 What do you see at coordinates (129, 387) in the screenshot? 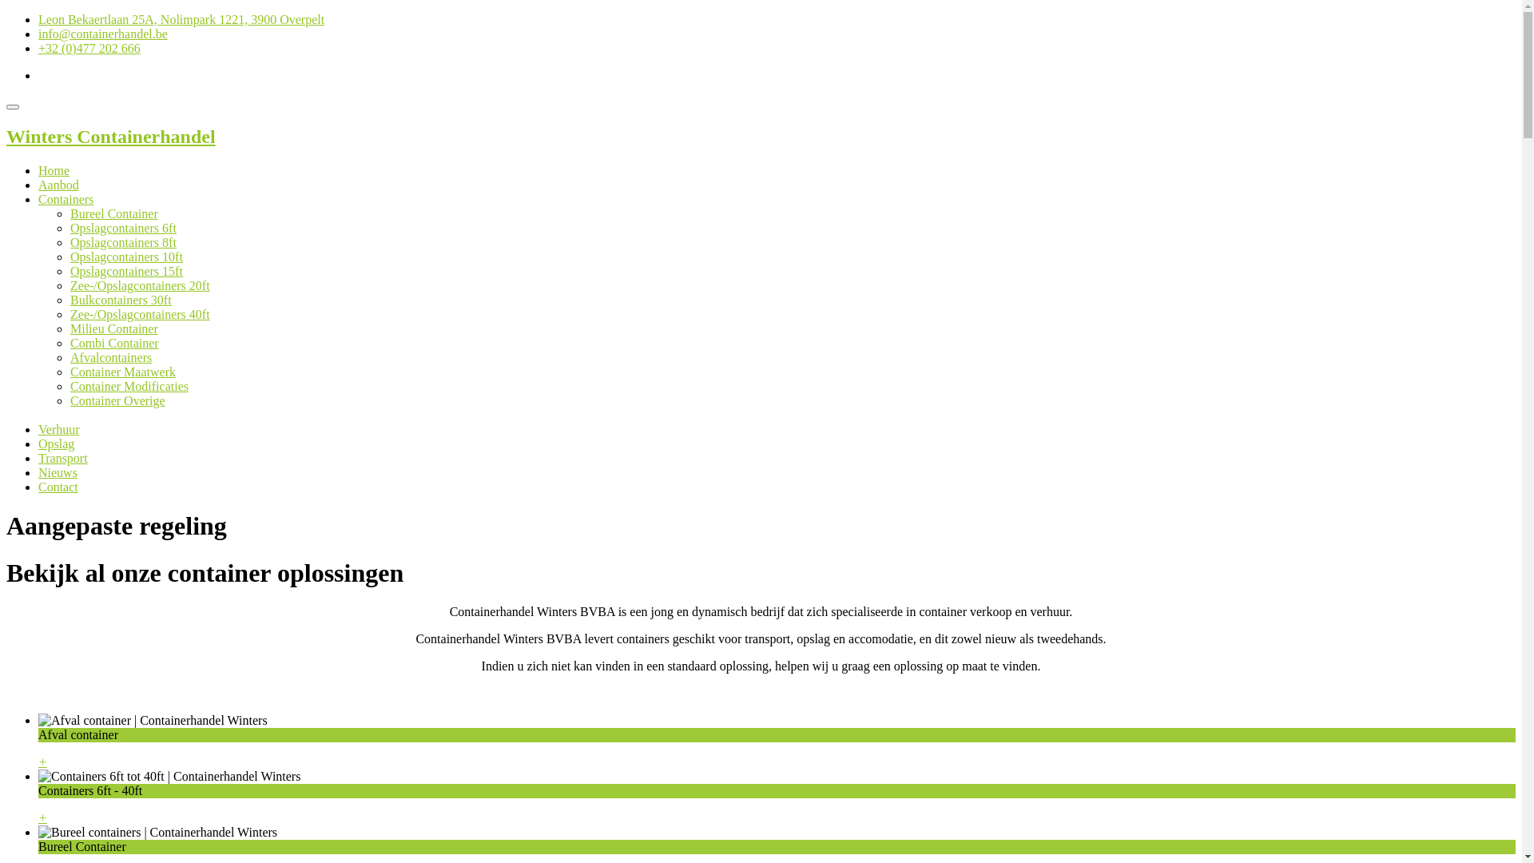
I see `Container Modificaties` at bounding box center [129, 387].